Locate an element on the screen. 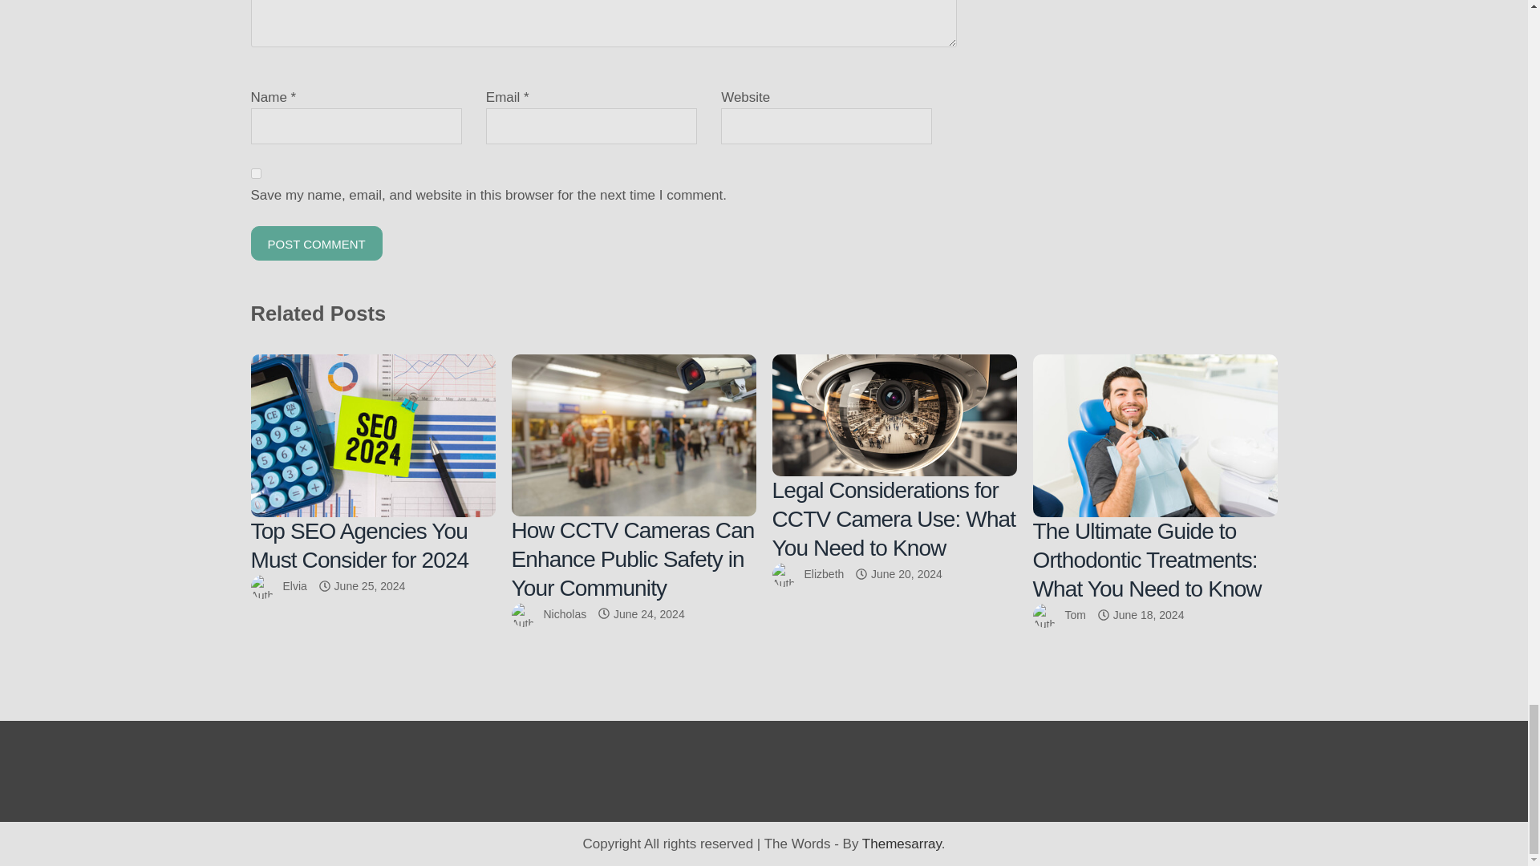 The height and width of the screenshot is (866, 1540). How CCTV Cameras Can Enhance Public Safety in Your Community is located at coordinates (634, 435).